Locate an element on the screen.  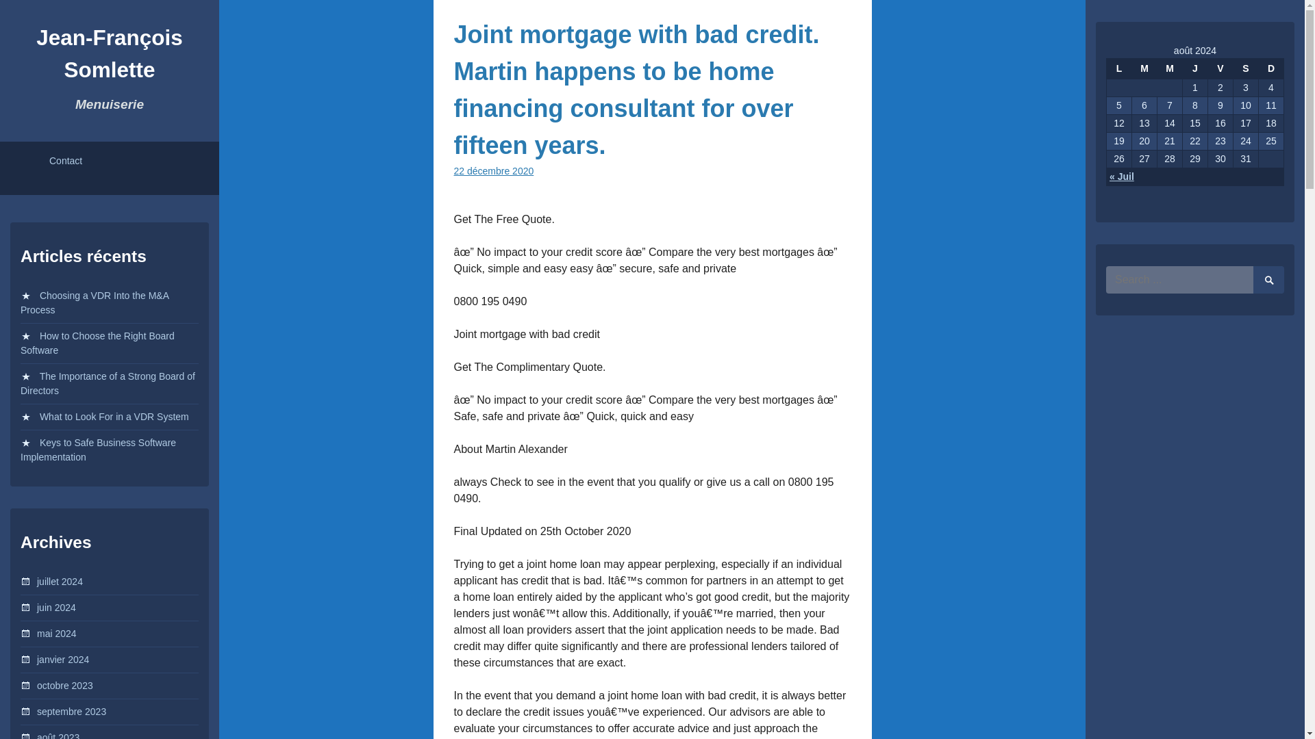
juillet 2024 is located at coordinates (59, 582).